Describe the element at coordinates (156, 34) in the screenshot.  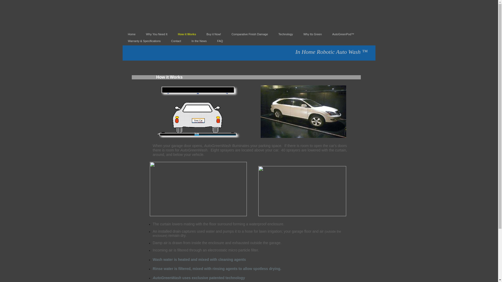
I see `Why You Need It` at that location.